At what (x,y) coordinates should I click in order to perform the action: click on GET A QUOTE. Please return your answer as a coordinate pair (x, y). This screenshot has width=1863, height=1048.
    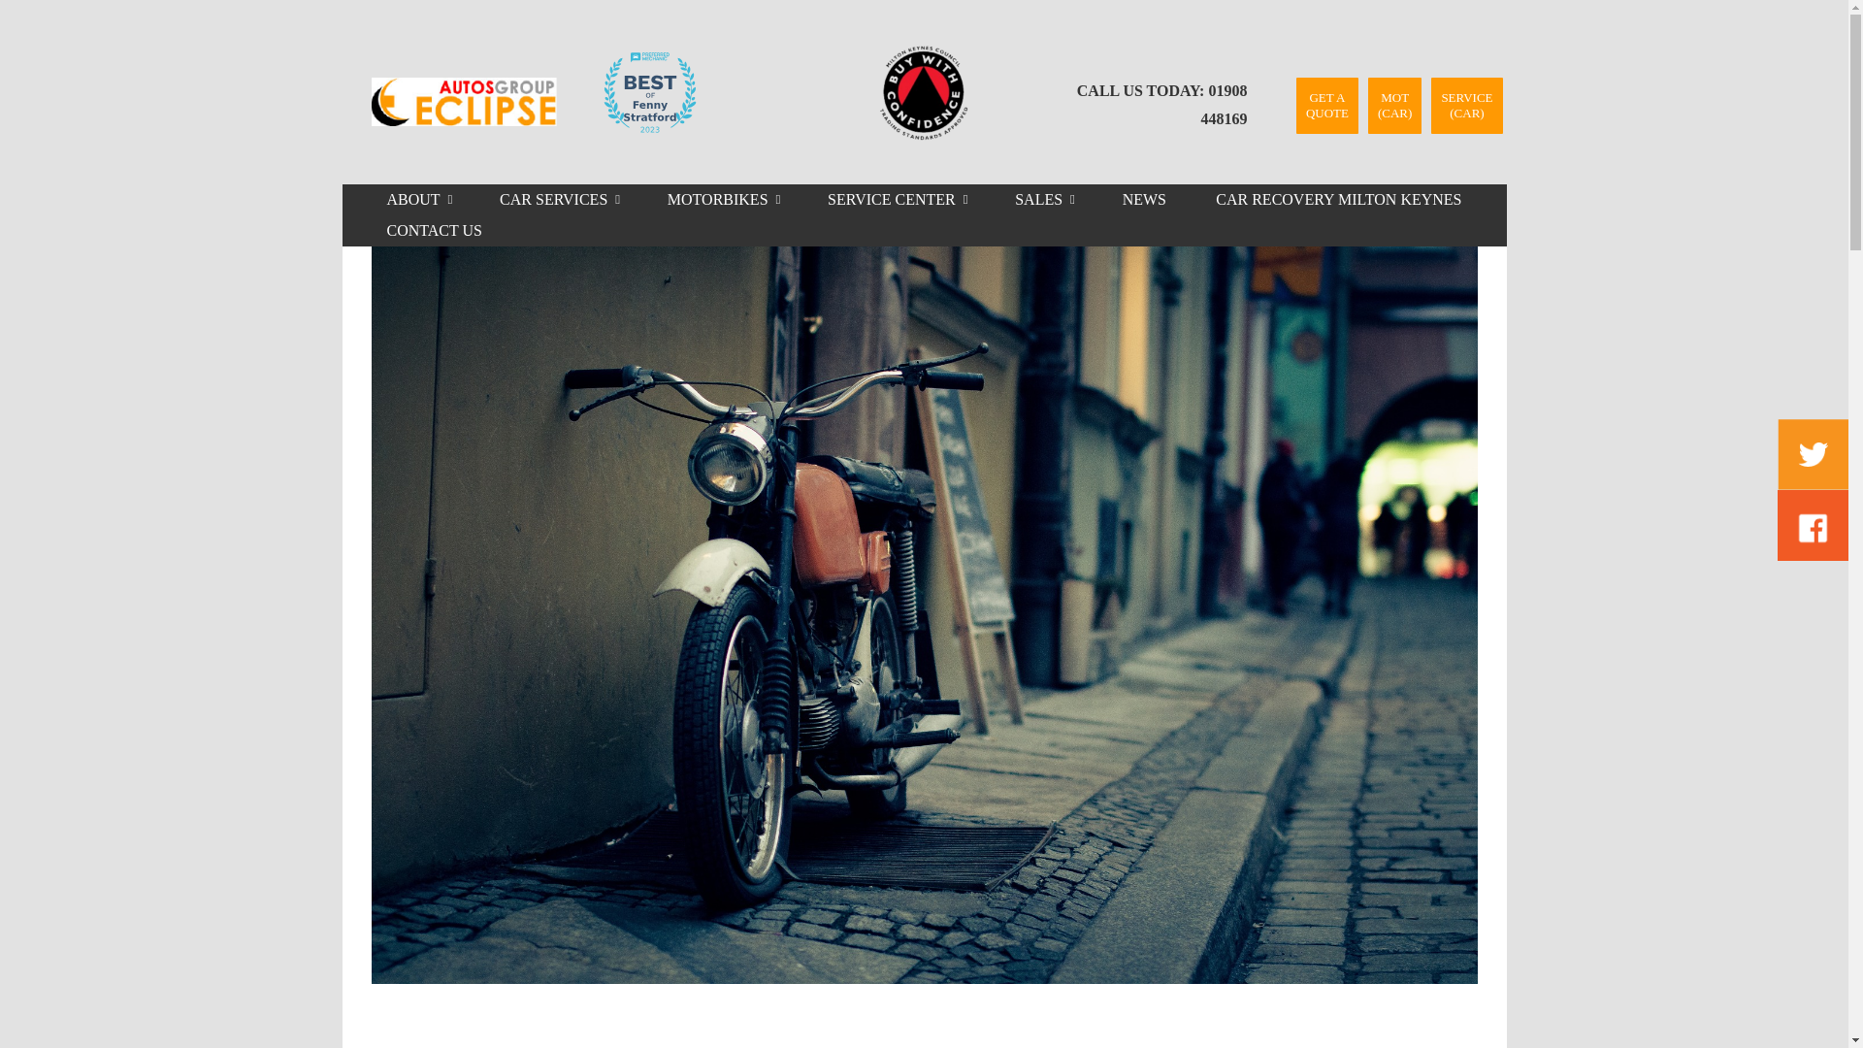
    Looking at the image, I should click on (1327, 105).